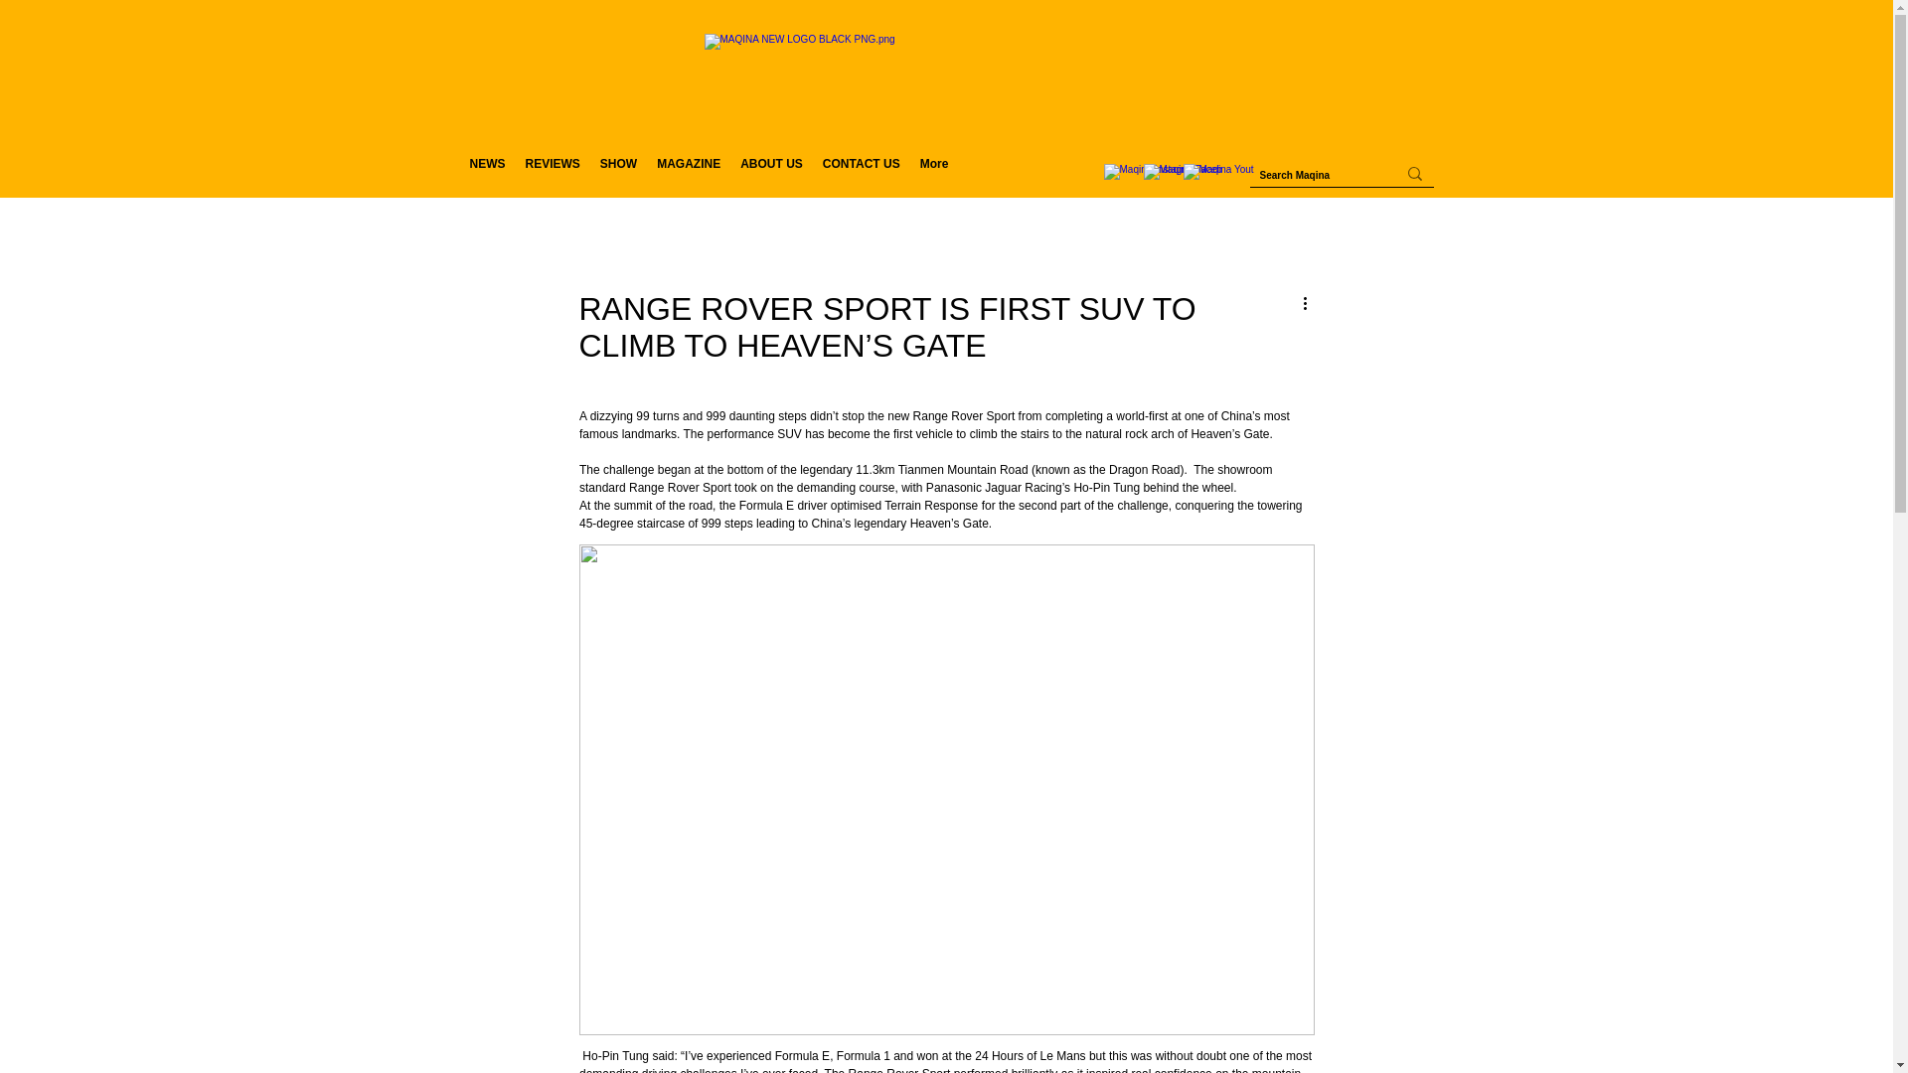 The width and height of the screenshot is (1908, 1073). What do you see at coordinates (861, 173) in the screenshot?
I see `CONTACT US` at bounding box center [861, 173].